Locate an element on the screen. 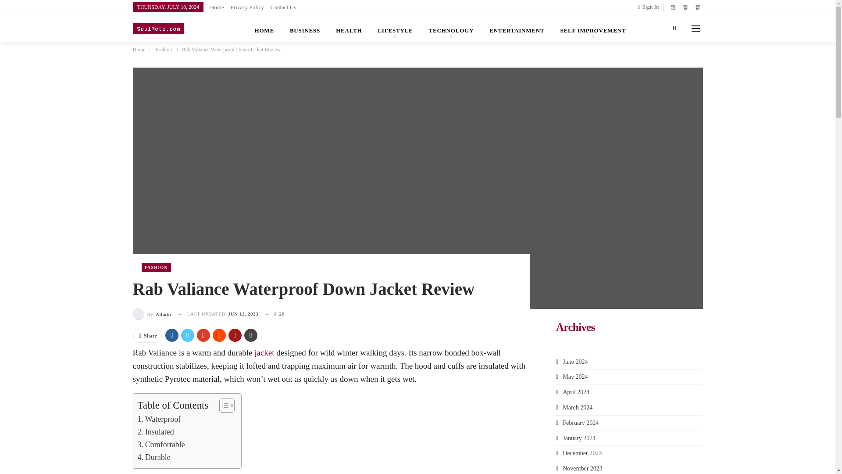 This screenshot has height=474, width=842. Durable is located at coordinates (154, 457).